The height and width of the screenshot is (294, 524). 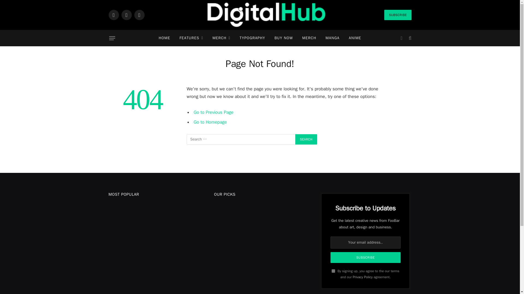 I want to click on Facebook, so click(x=114, y=15).